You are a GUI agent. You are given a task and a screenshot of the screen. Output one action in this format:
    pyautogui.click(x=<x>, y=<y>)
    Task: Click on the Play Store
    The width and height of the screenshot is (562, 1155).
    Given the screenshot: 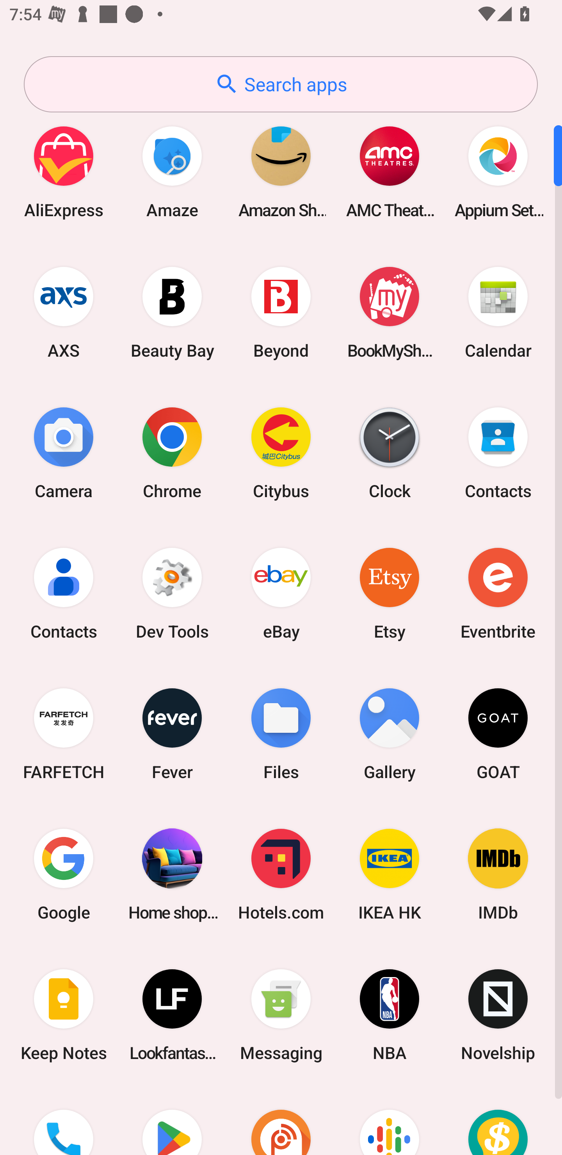 What is the action you would take?
    pyautogui.click(x=172, y=1120)
    